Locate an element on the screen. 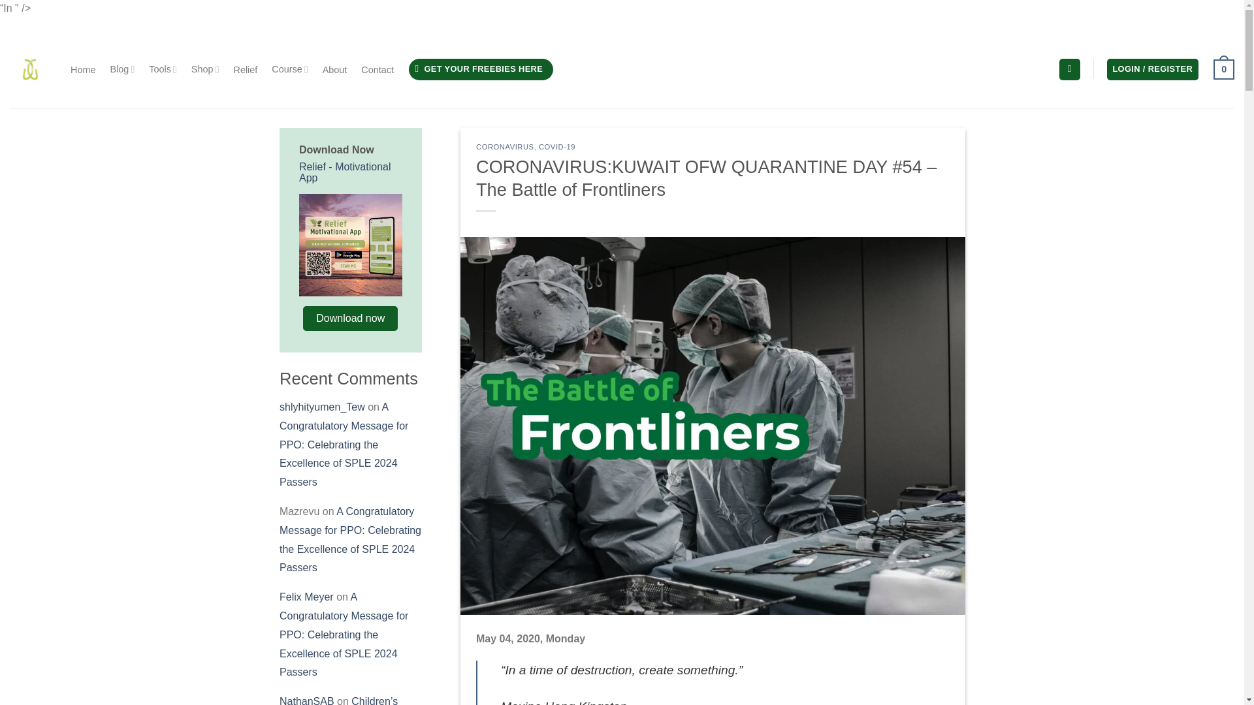 The image size is (1254, 705). About is located at coordinates (334, 69).